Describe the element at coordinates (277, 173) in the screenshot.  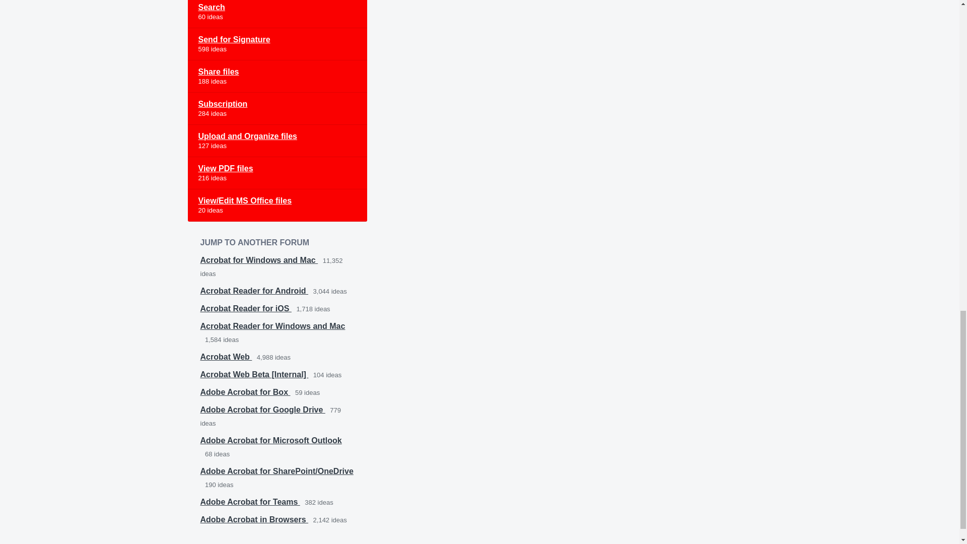
I see `View PDF files` at that location.